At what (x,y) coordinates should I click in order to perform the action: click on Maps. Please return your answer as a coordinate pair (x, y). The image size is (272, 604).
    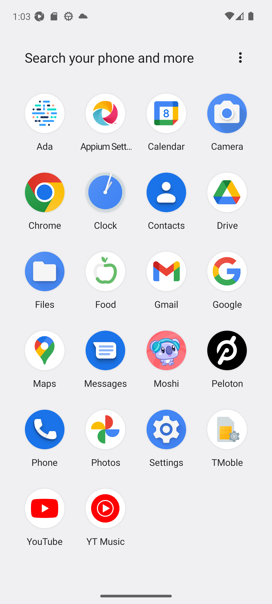
    Looking at the image, I should click on (45, 359).